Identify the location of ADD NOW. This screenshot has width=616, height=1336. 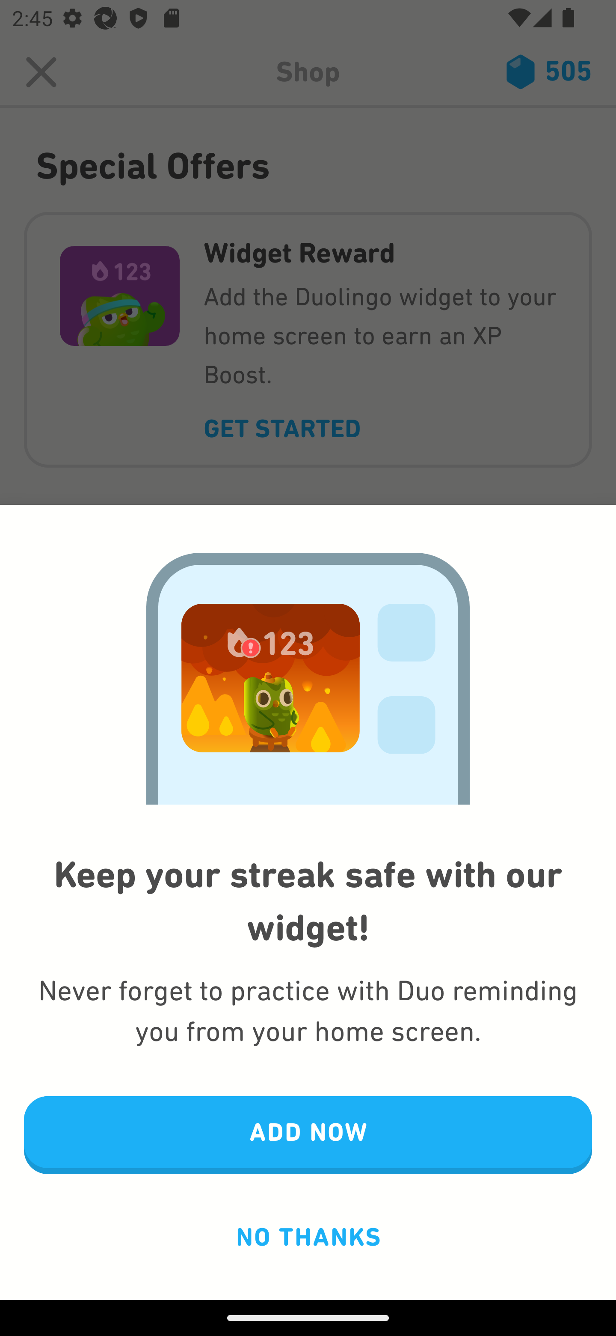
(308, 1136).